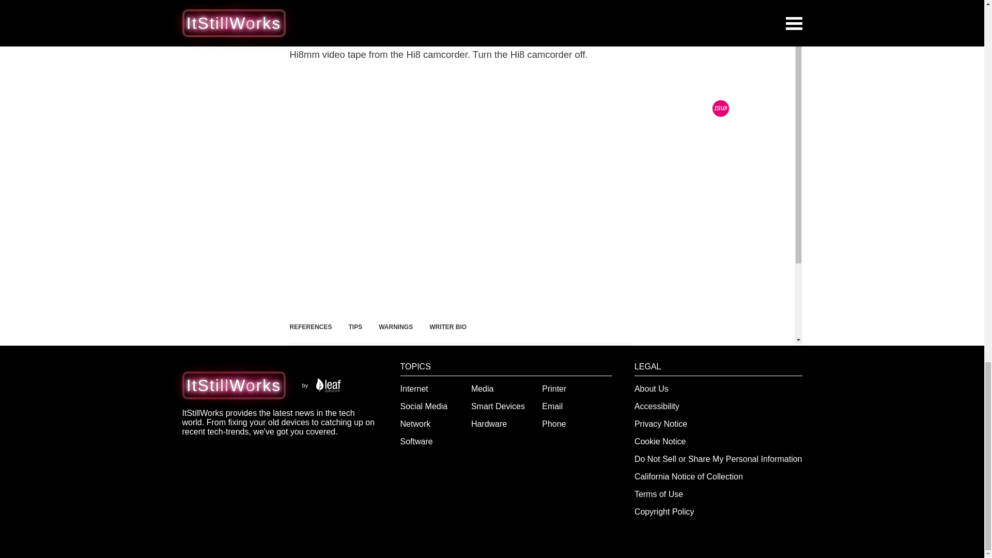 This screenshot has width=992, height=558. I want to click on Smart Devices, so click(498, 406).